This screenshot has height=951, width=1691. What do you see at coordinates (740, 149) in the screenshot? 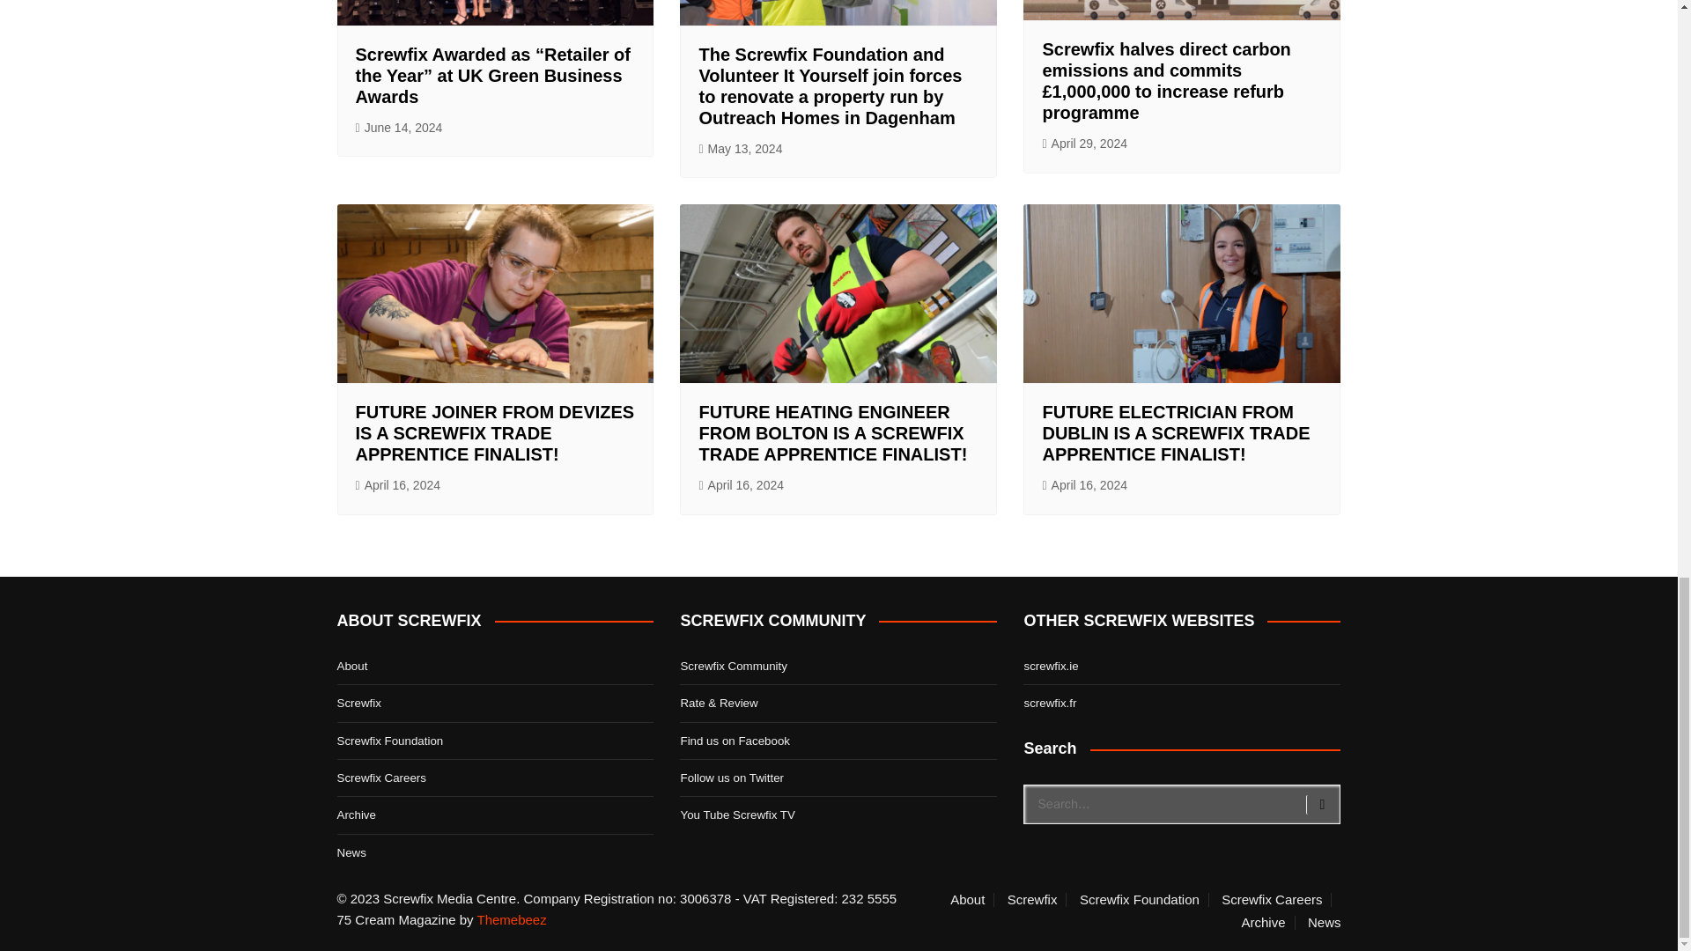
I see `May 13, 2024` at bounding box center [740, 149].